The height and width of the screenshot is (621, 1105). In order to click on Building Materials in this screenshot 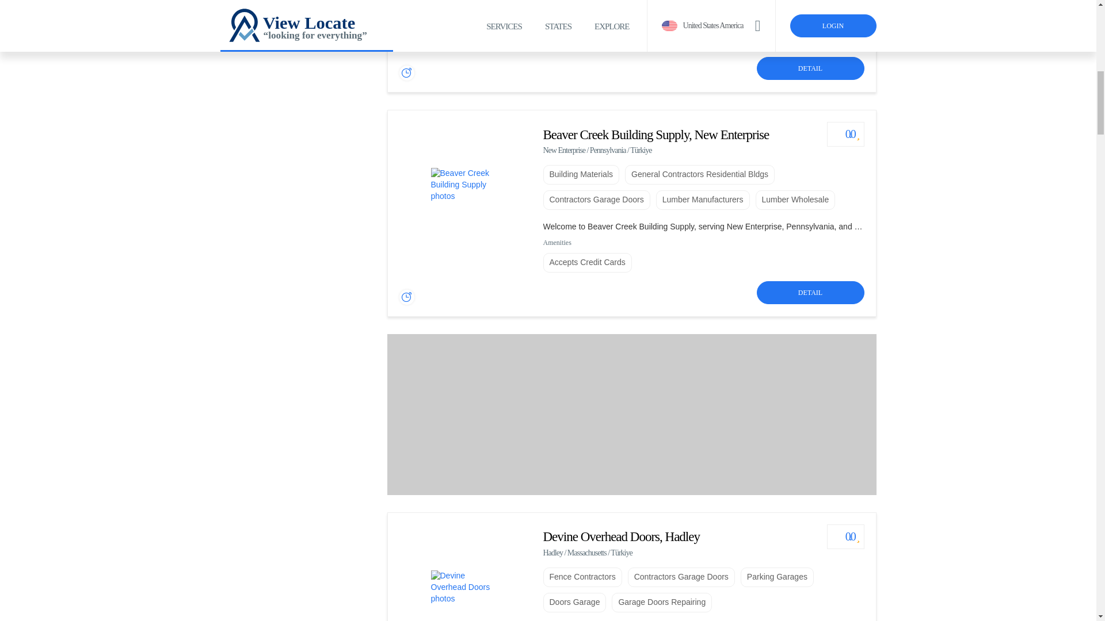, I will do `click(581, 175)`.